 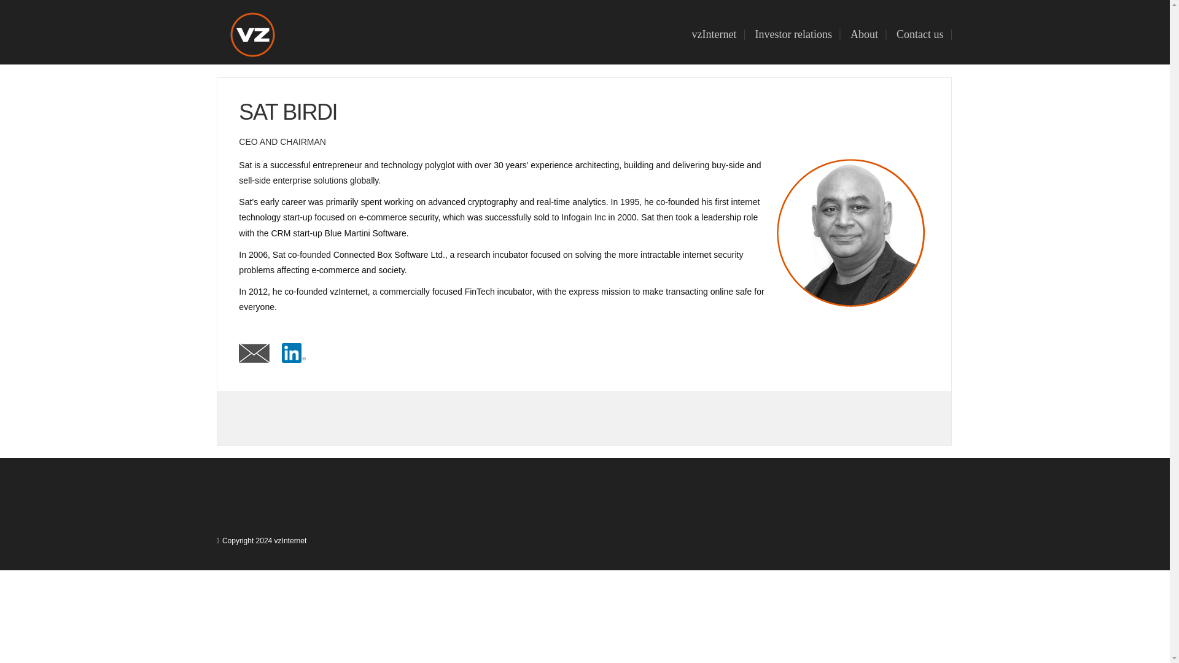 What do you see at coordinates (865, 34) in the screenshot?
I see `About` at bounding box center [865, 34].